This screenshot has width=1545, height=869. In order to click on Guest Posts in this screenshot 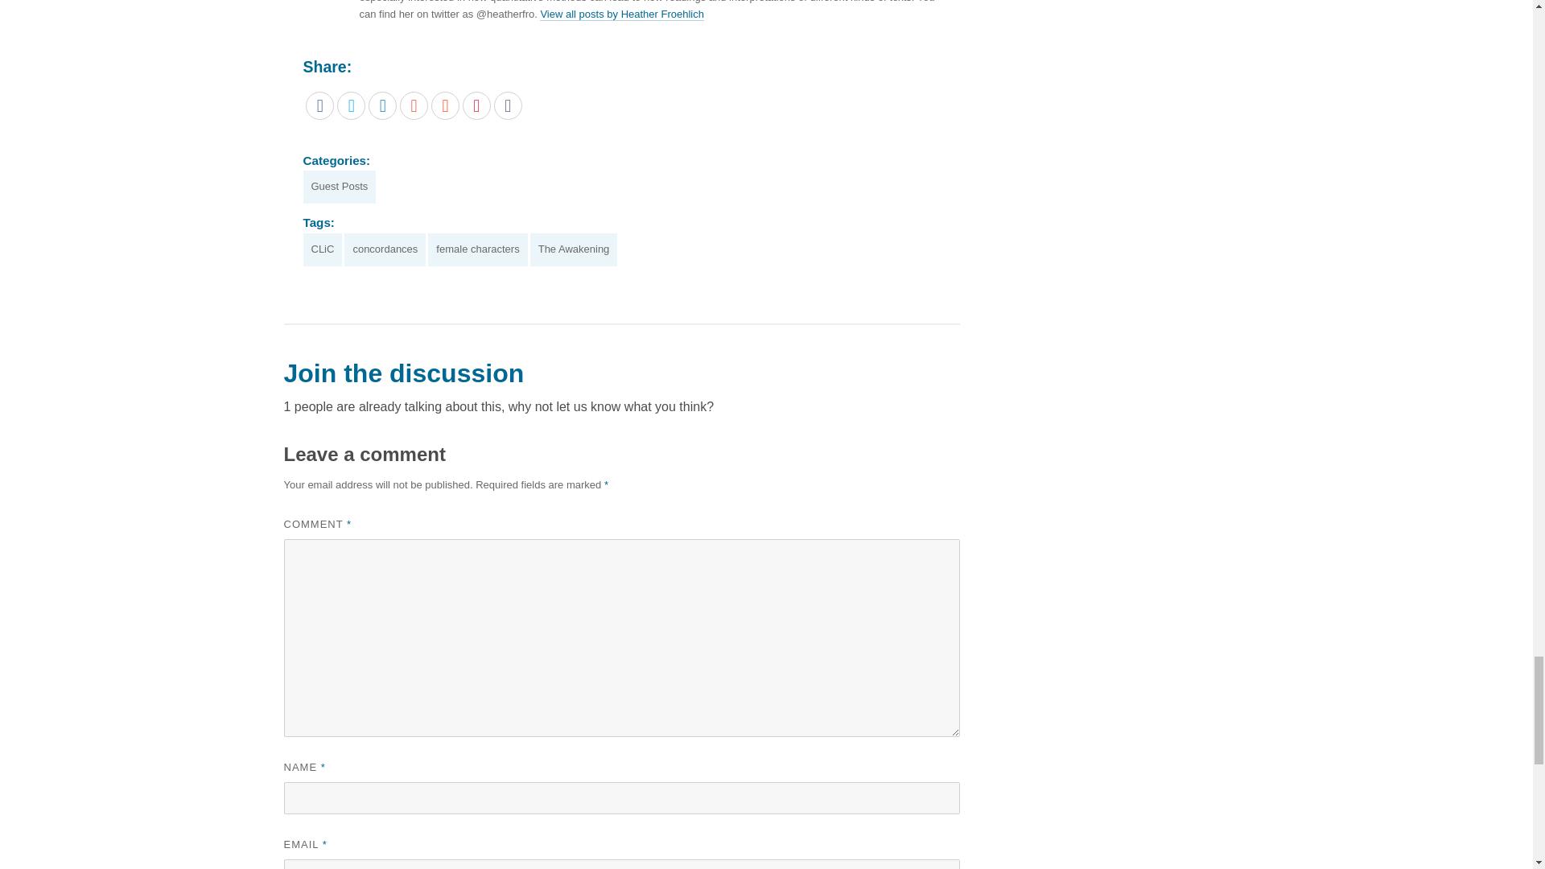, I will do `click(339, 187)`.